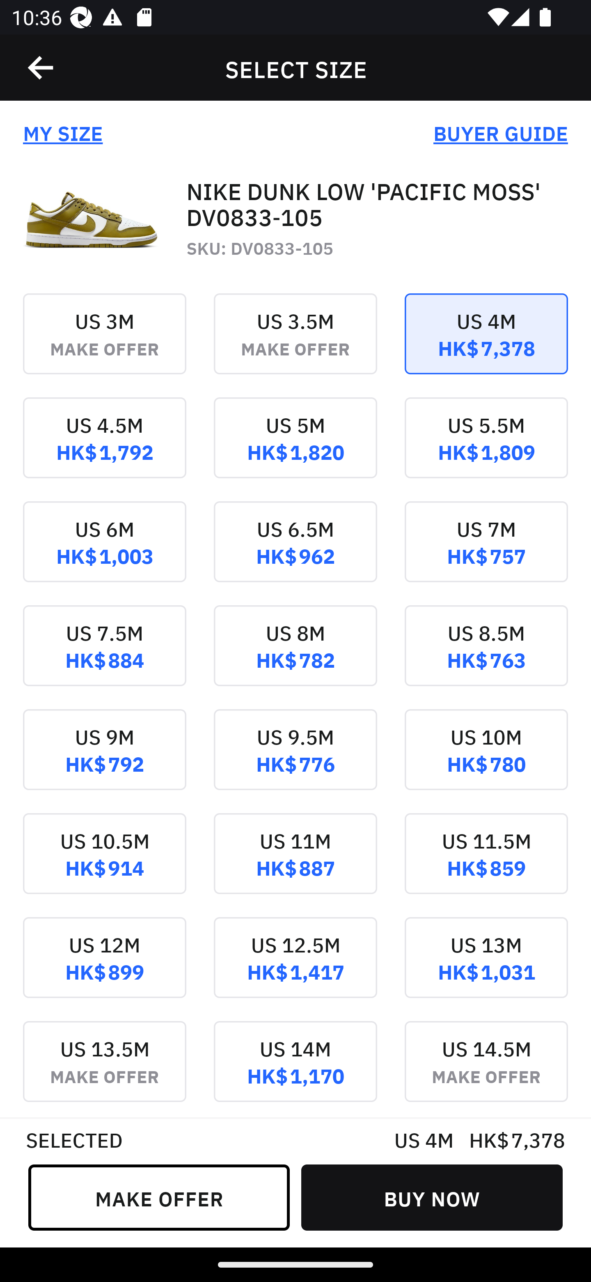 The height and width of the screenshot is (1282, 591). Describe the element at coordinates (159, 1197) in the screenshot. I see `MAKE OFFER` at that location.